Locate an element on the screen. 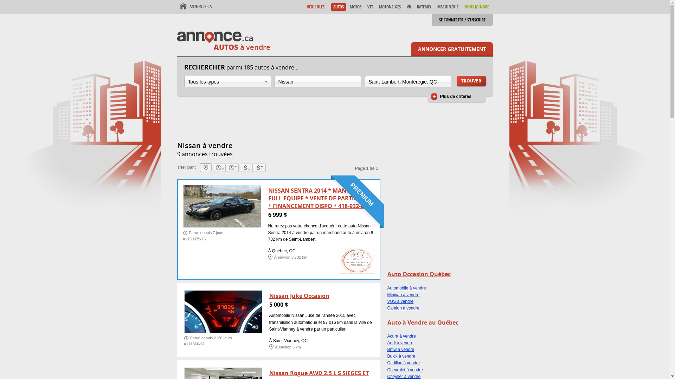 The height and width of the screenshot is (379, 675). SE CONNECTER / S'INSCRIRE is located at coordinates (462, 20).